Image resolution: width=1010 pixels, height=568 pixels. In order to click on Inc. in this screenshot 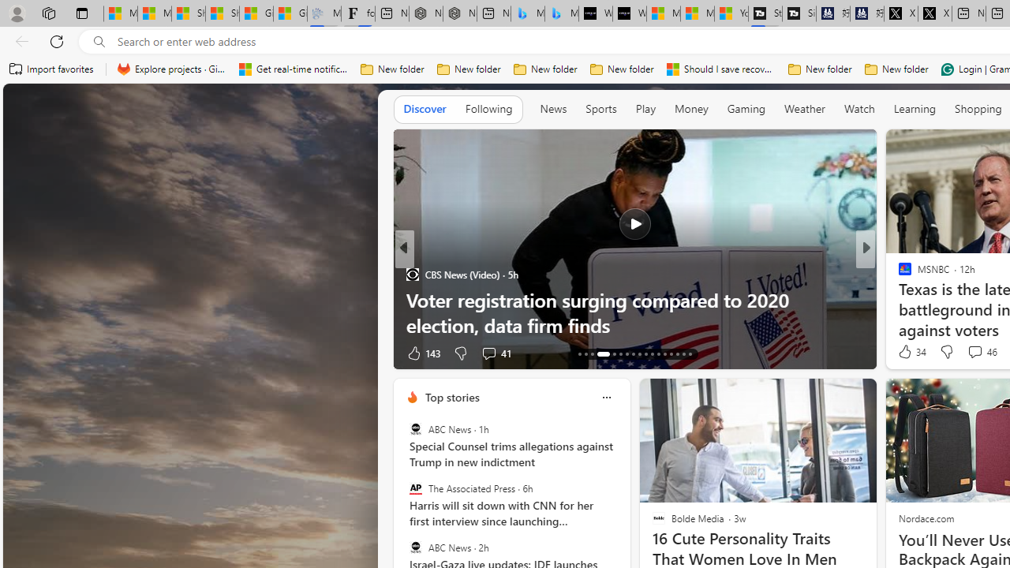, I will do `click(898, 274)`.